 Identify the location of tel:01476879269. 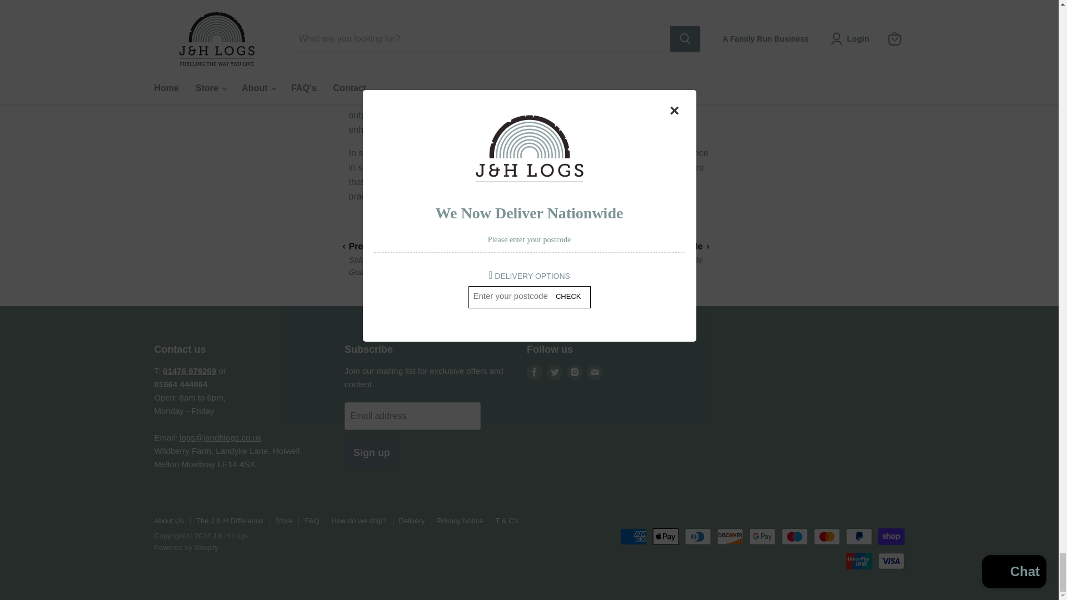
(190, 371).